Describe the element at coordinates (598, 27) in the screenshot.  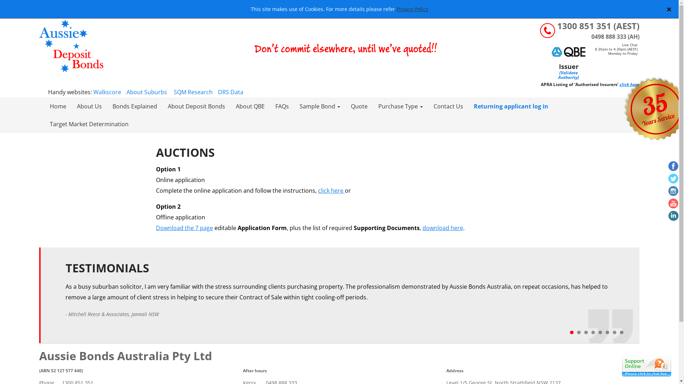
I see `1300 851 351 (AEST)` at that location.